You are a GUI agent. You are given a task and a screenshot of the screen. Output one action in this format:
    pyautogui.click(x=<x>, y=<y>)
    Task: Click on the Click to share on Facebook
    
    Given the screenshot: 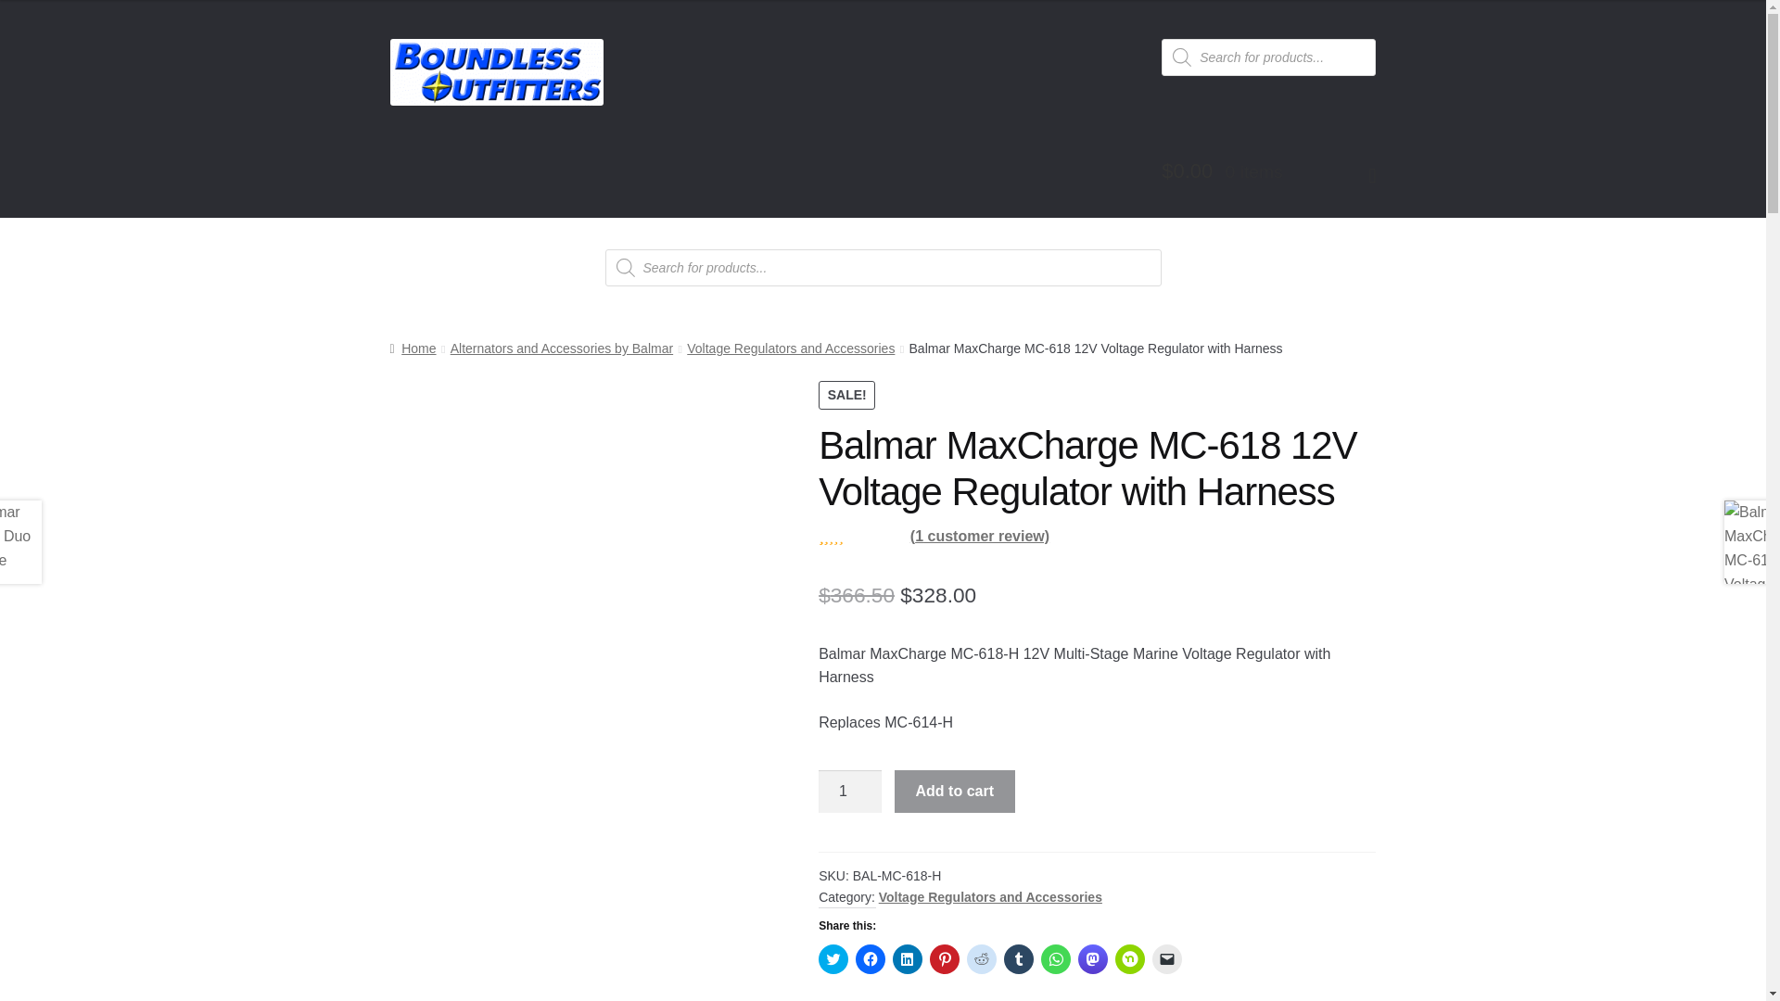 What is the action you would take?
    pyautogui.click(x=870, y=958)
    